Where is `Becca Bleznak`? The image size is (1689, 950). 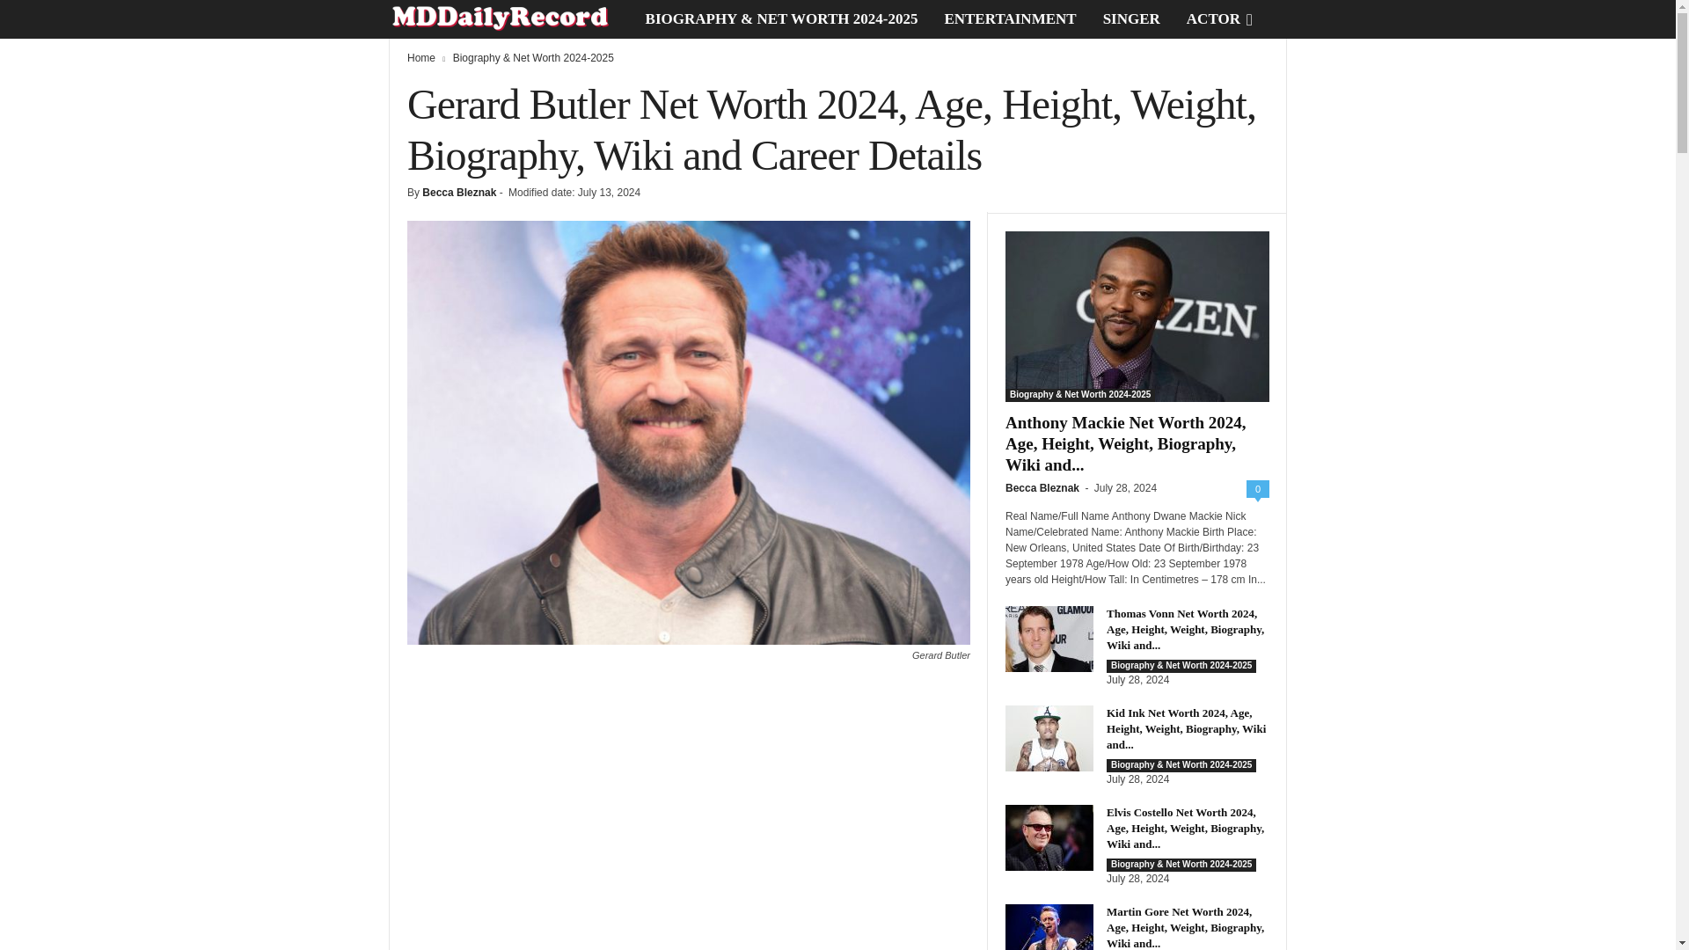
Becca Bleznak is located at coordinates (459, 192).